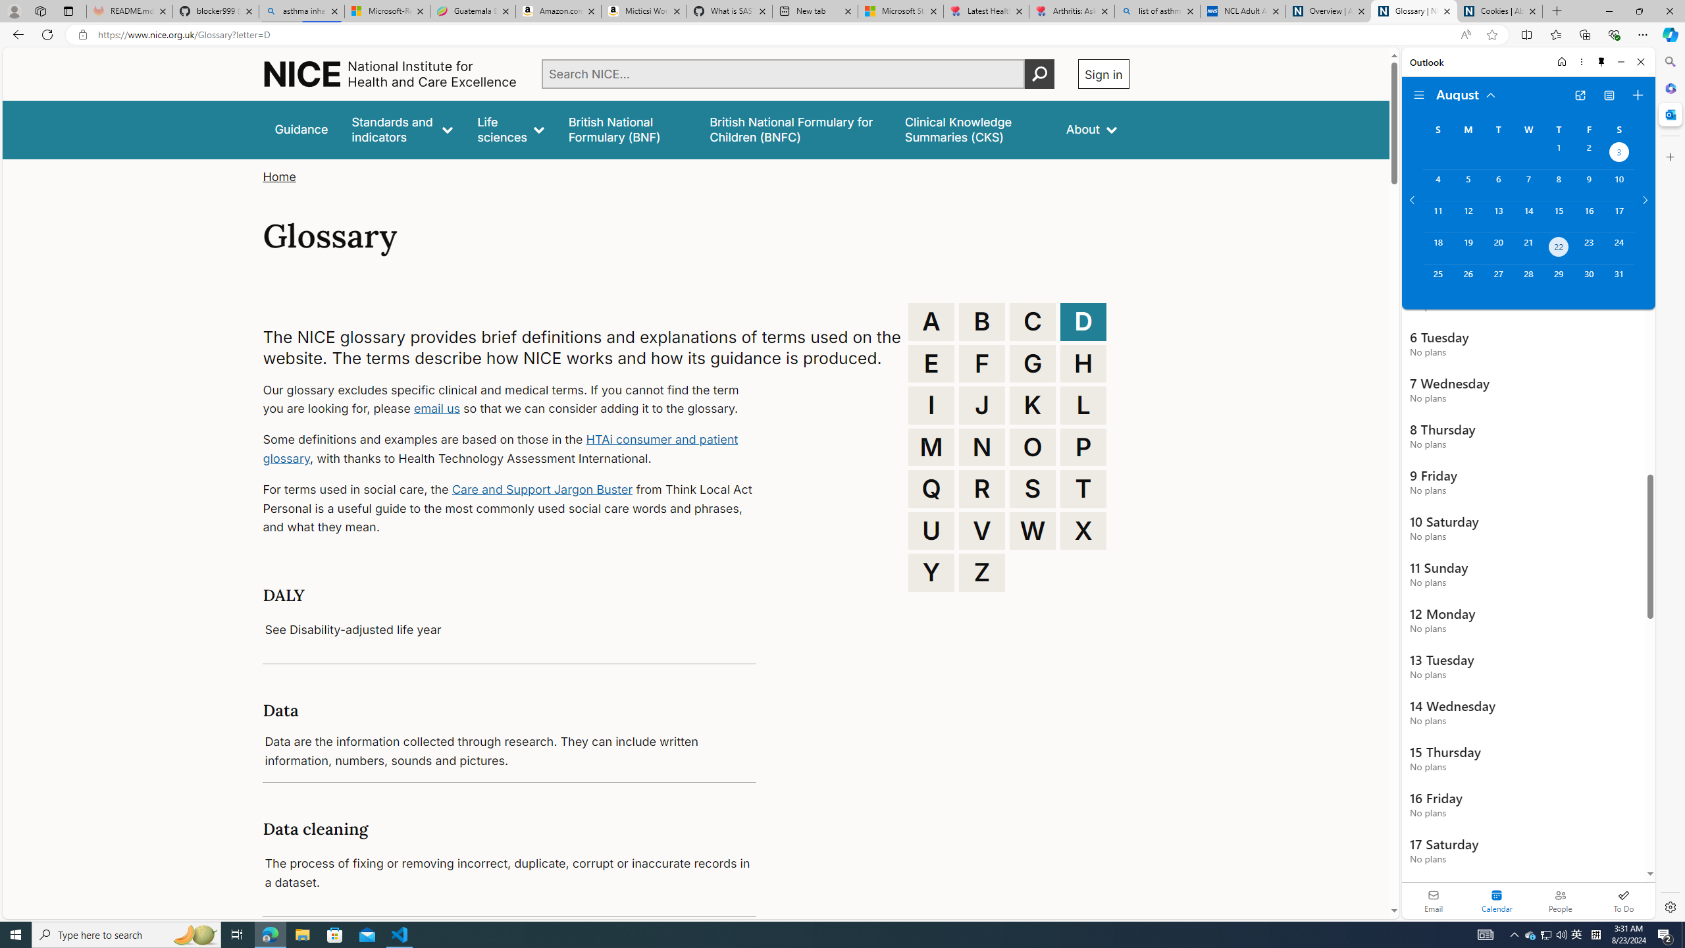 The height and width of the screenshot is (948, 1685). What do you see at coordinates (1033, 406) in the screenshot?
I see `K` at bounding box center [1033, 406].